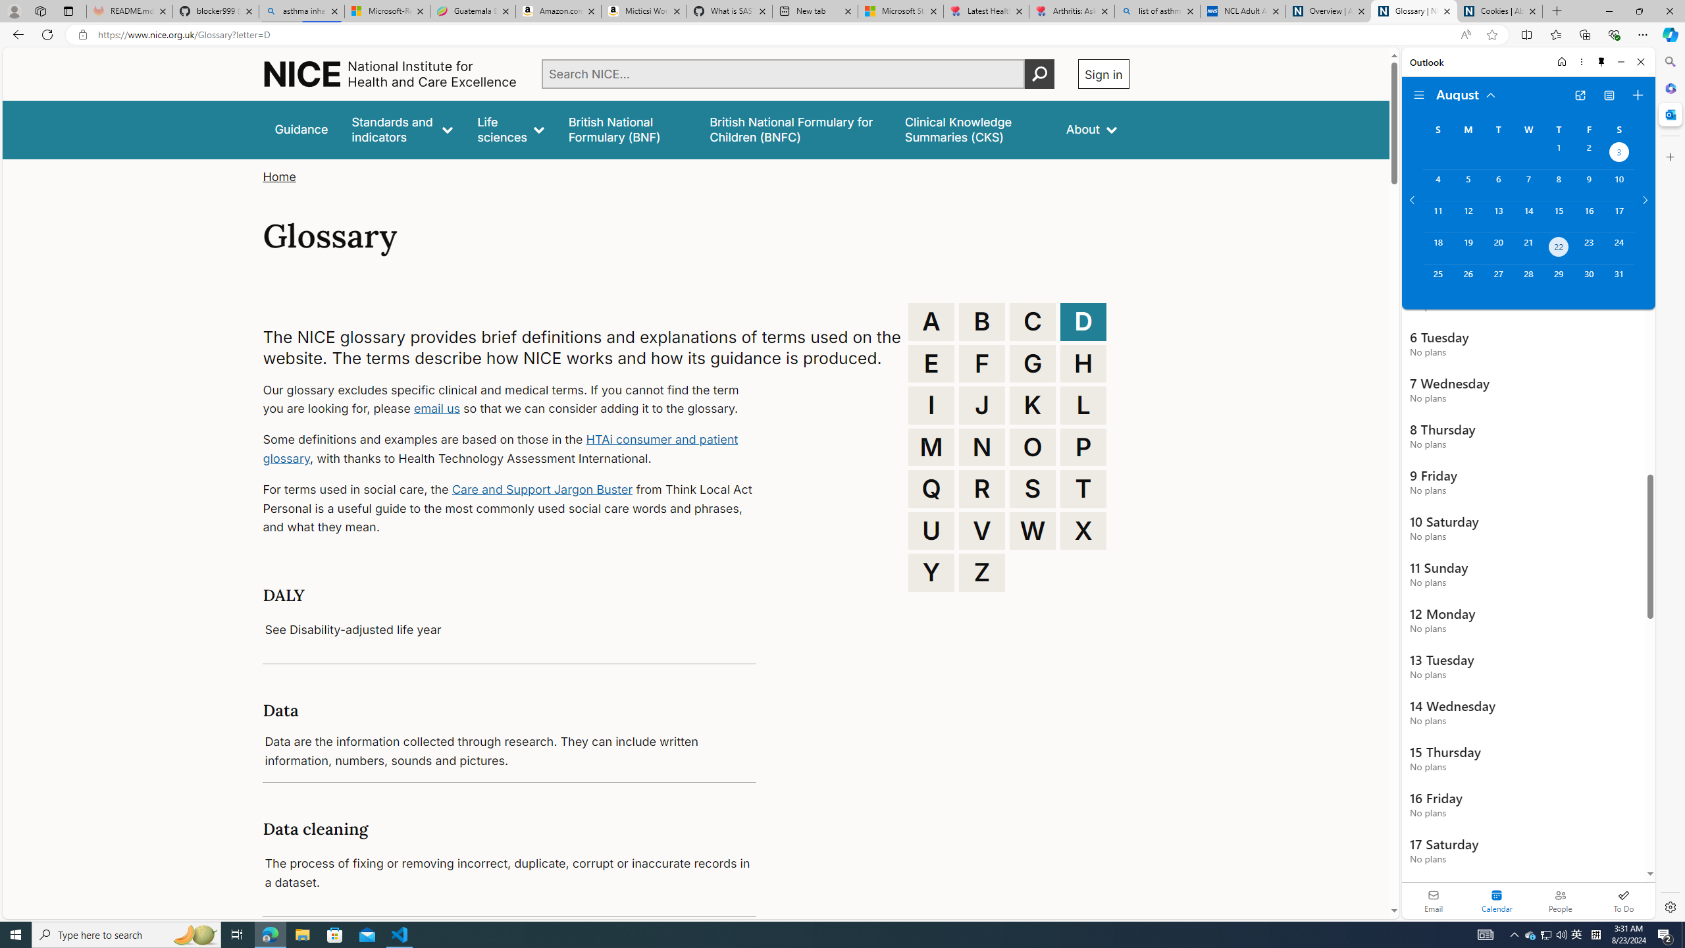 The height and width of the screenshot is (948, 1685). What do you see at coordinates (1033, 406) in the screenshot?
I see `K` at bounding box center [1033, 406].